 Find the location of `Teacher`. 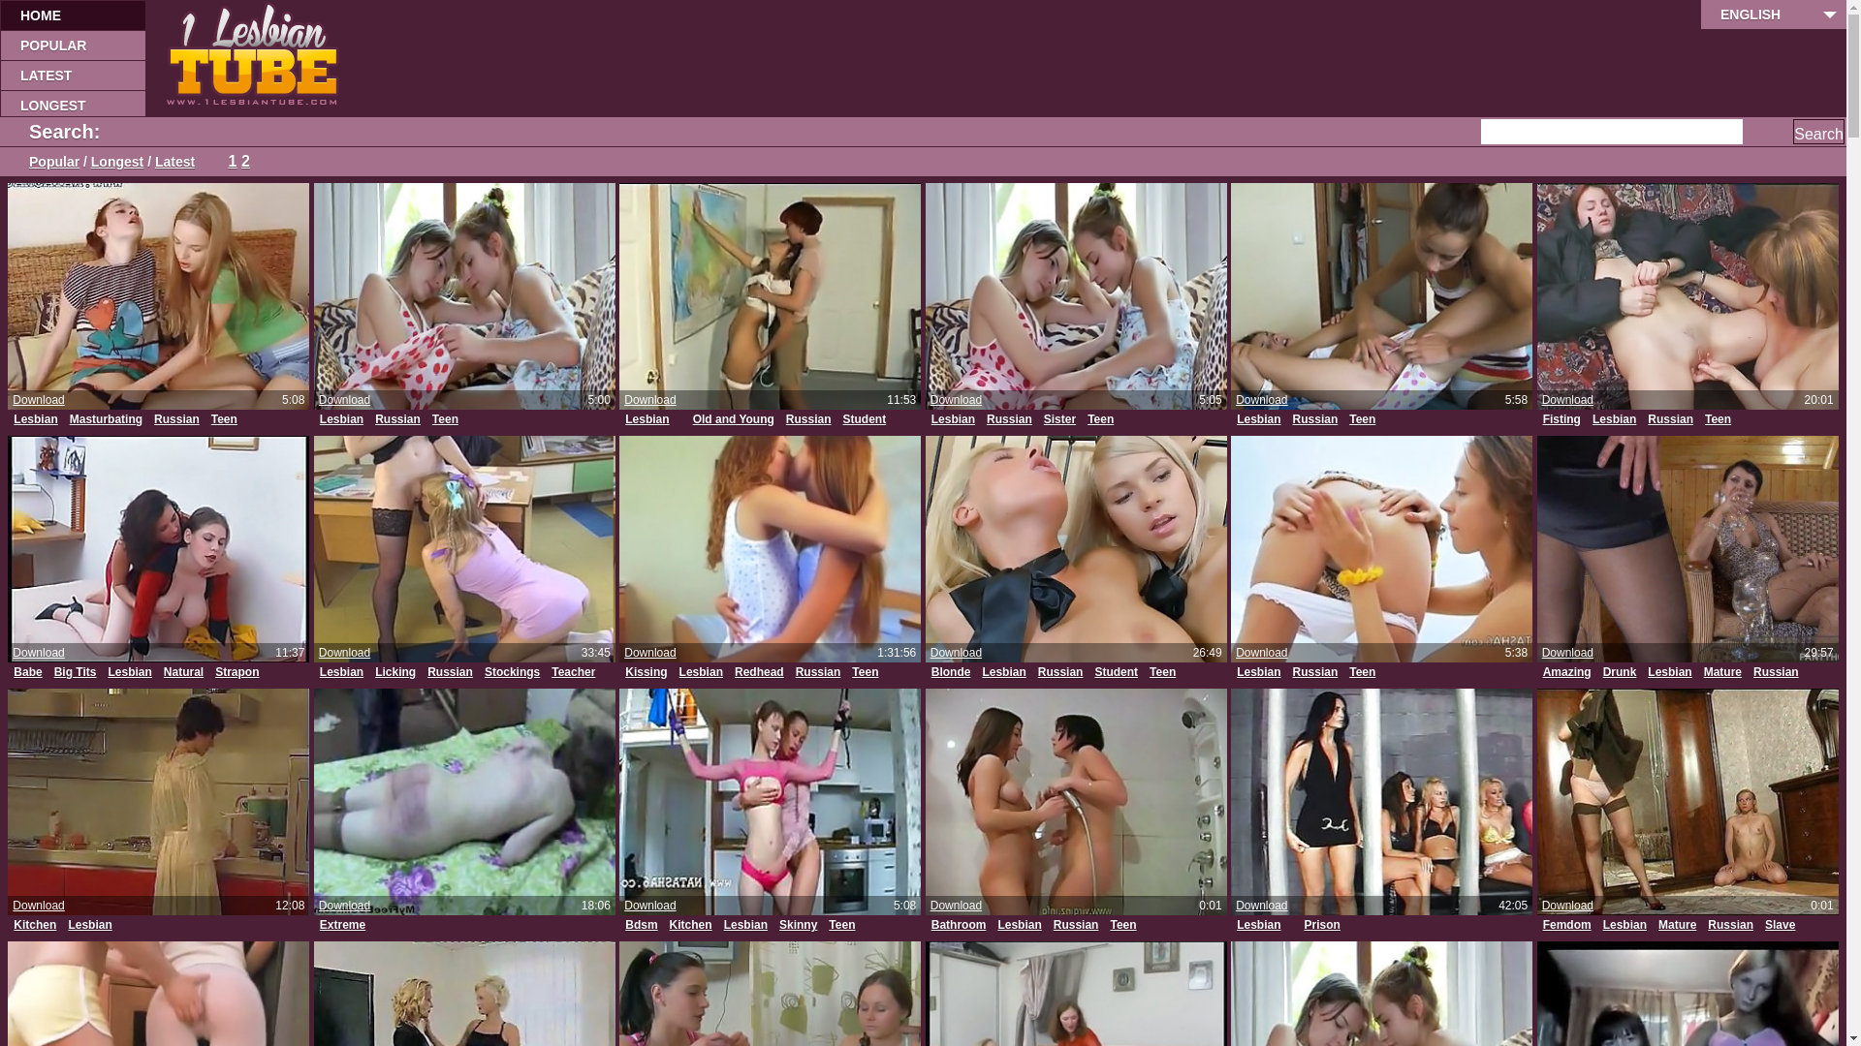

Teacher is located at coordinates (574, 672).